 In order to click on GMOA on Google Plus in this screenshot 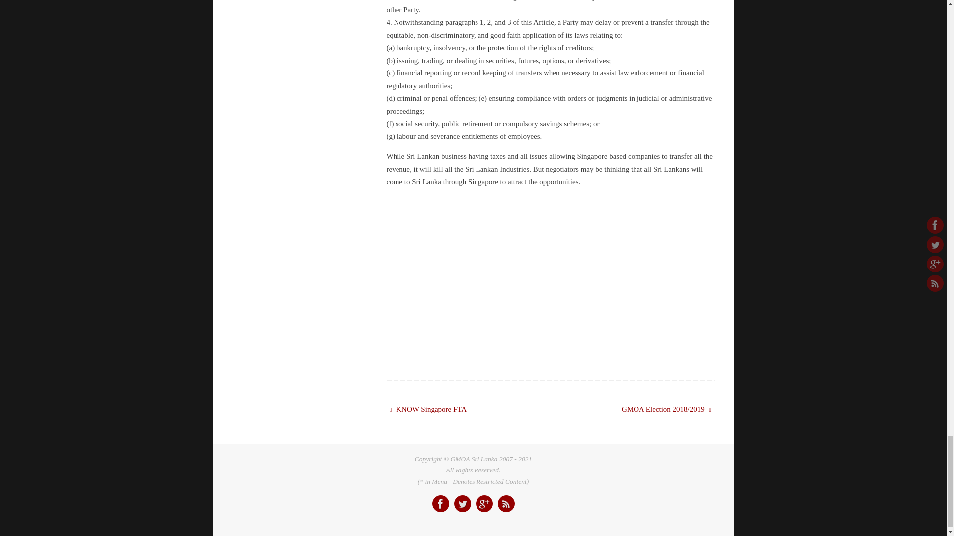, I will do `click(484, 503)`.